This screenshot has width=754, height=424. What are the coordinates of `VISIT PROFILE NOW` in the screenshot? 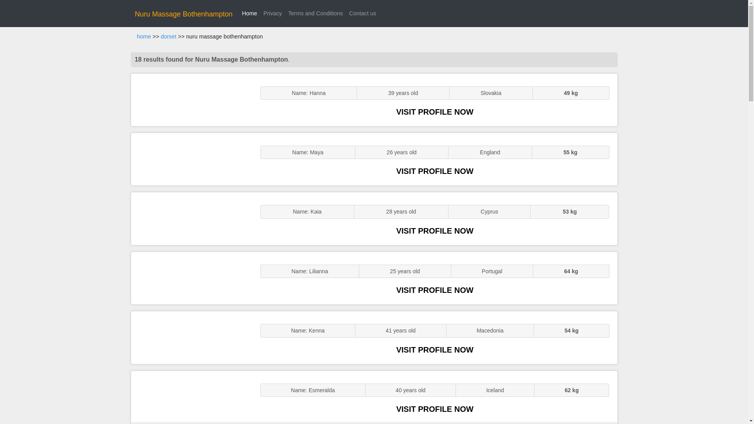 It's located at (435, 171).